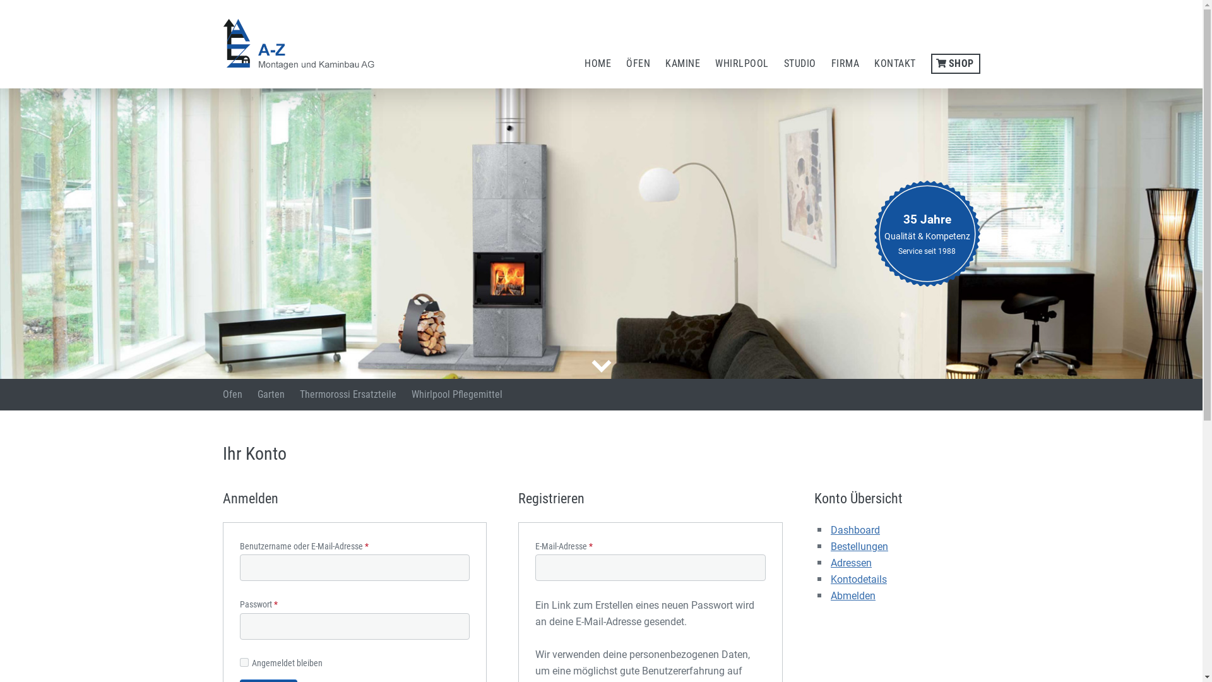  Describe the element at coordinates (601, 366) in the screenshot. I see ` ` at that location.